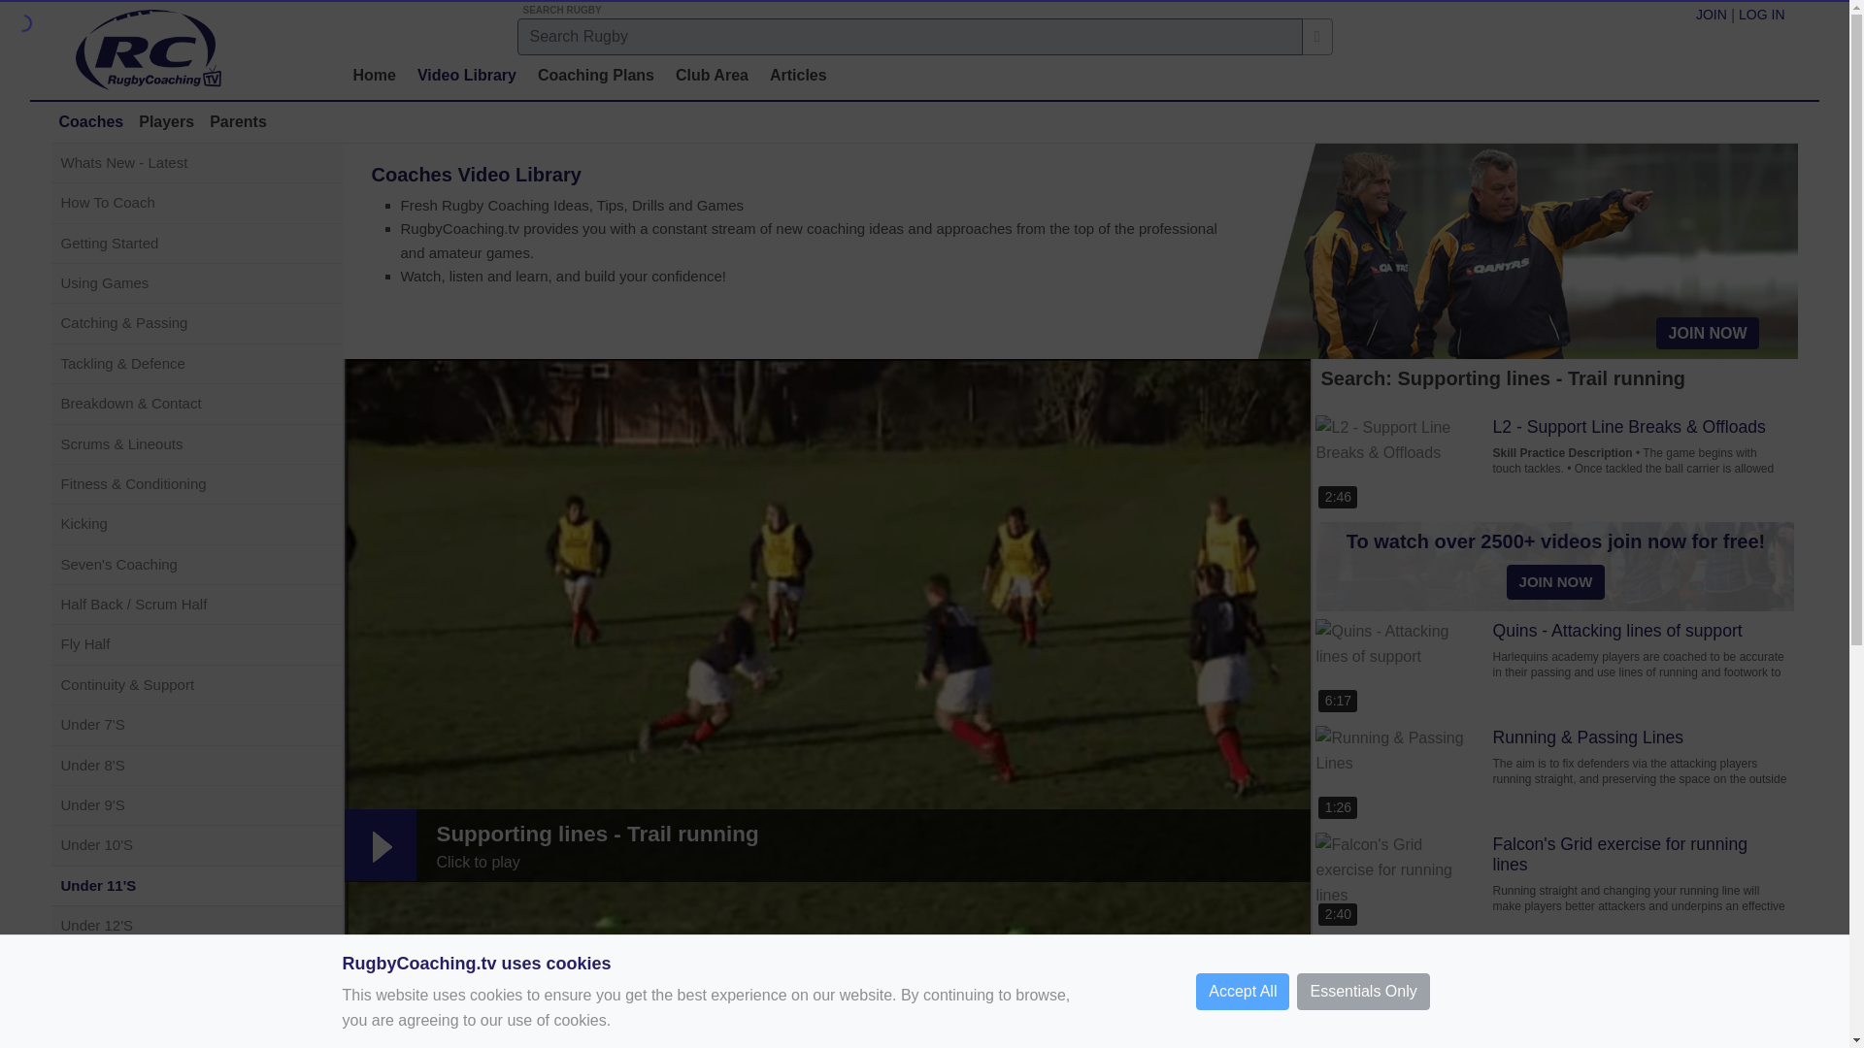 The image size is (1864, 1048). What do you see at coordinates (712, 76) in the screenshot?
I see `Club Area` at bounding box center [712, 76].